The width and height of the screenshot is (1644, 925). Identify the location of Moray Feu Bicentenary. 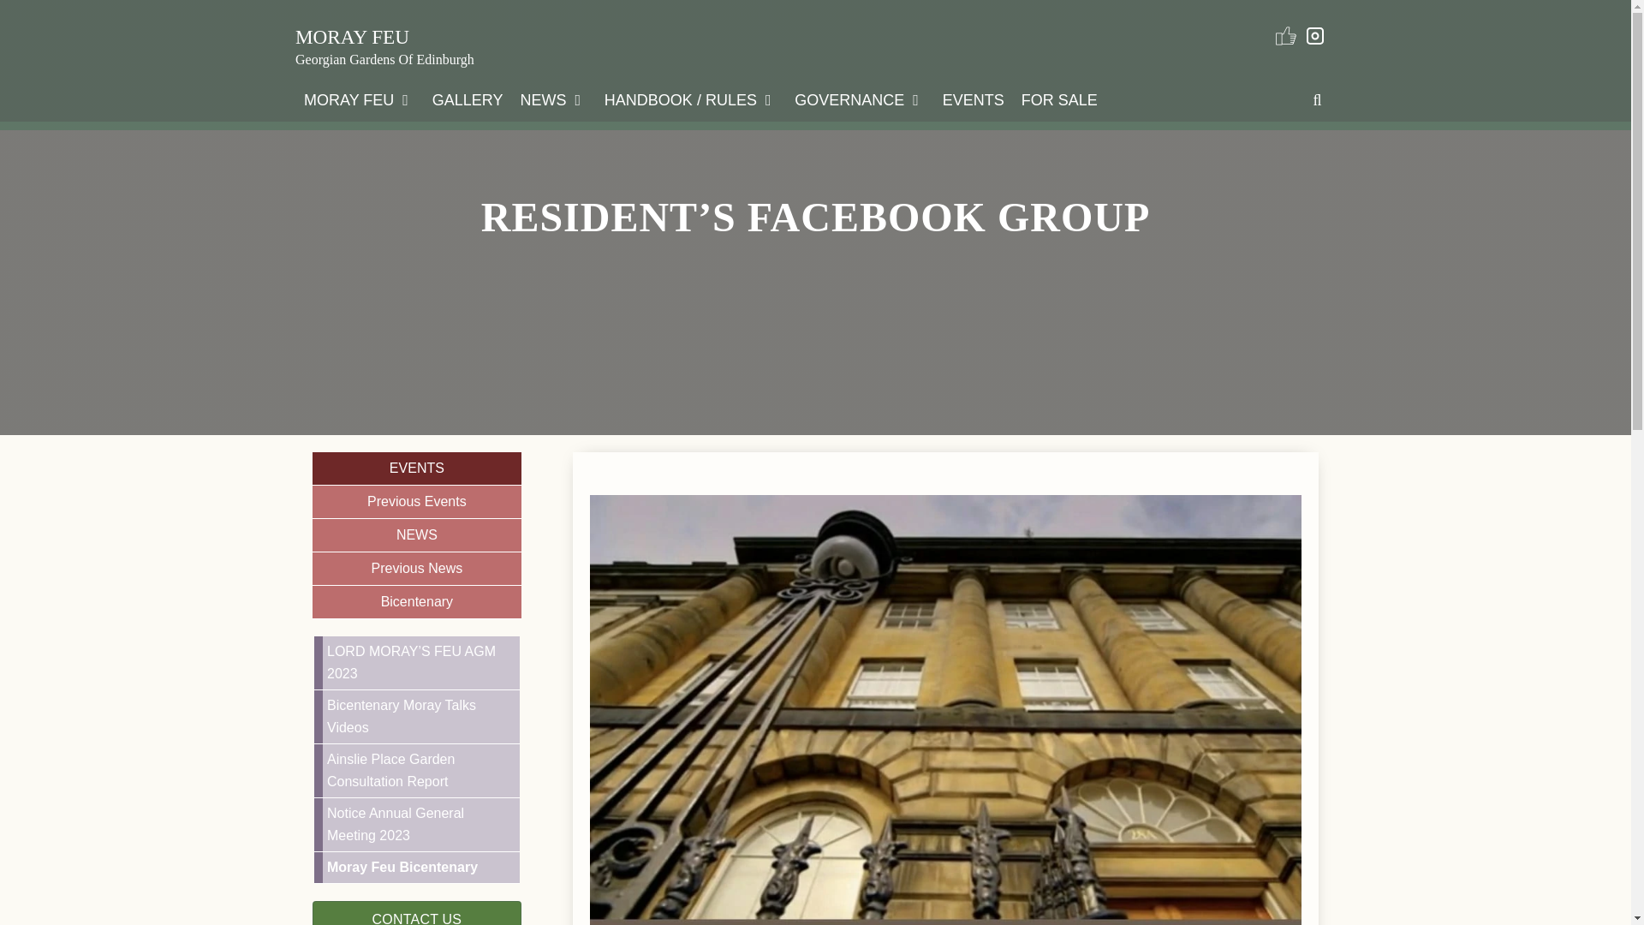
(420, 867).